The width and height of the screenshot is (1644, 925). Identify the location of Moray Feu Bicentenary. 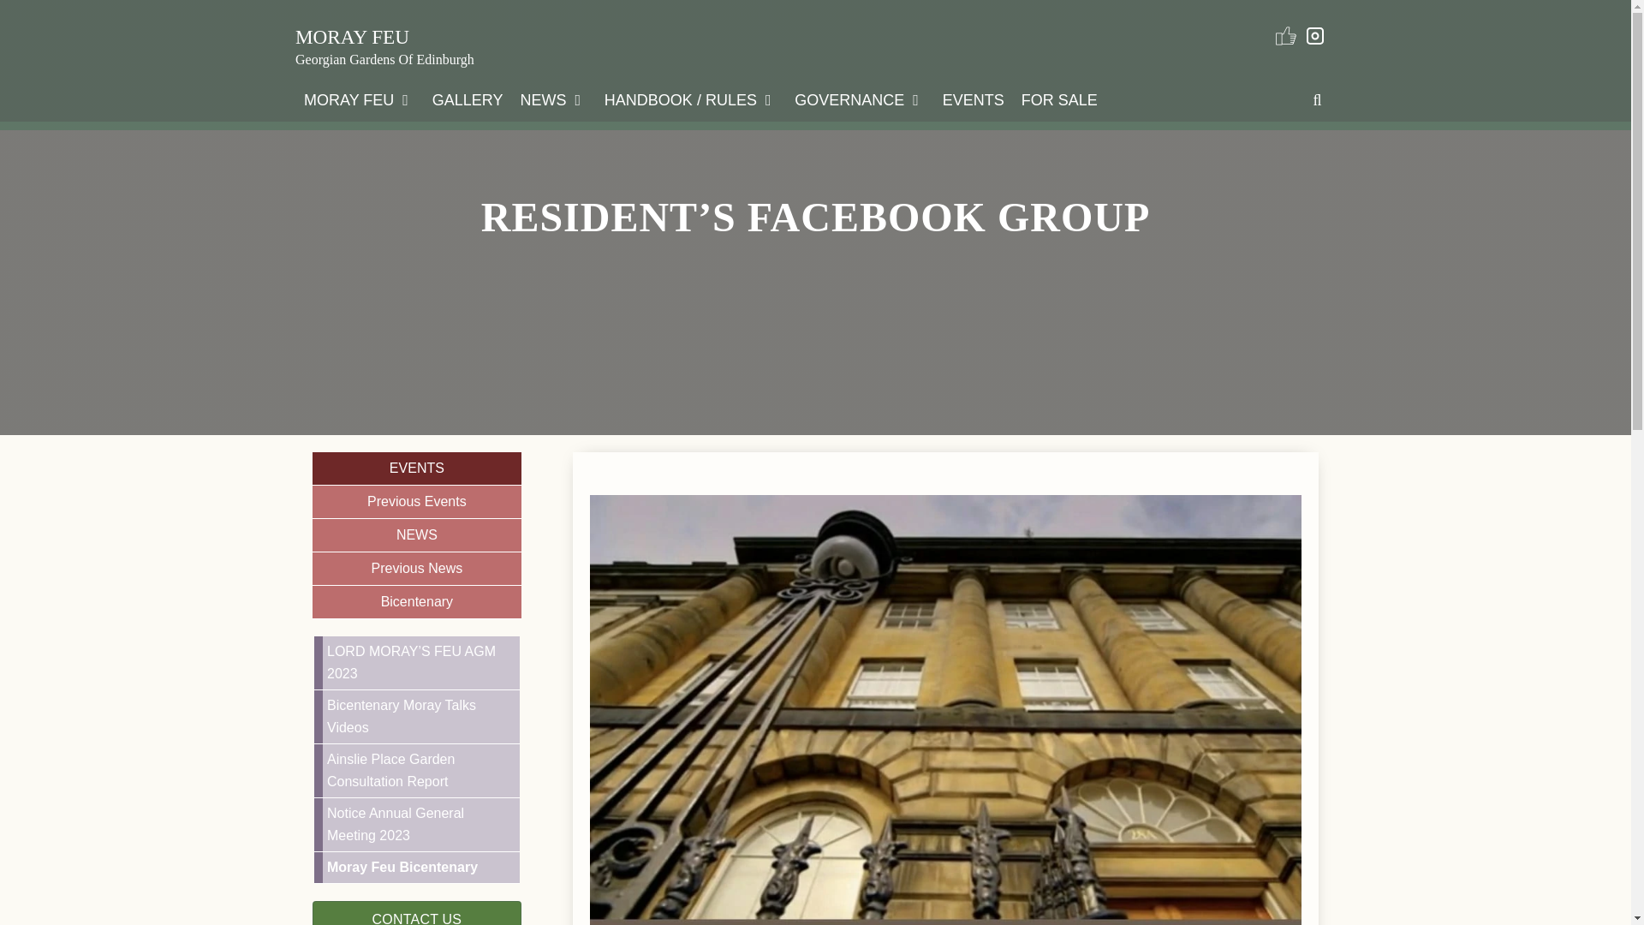
(420, 867).